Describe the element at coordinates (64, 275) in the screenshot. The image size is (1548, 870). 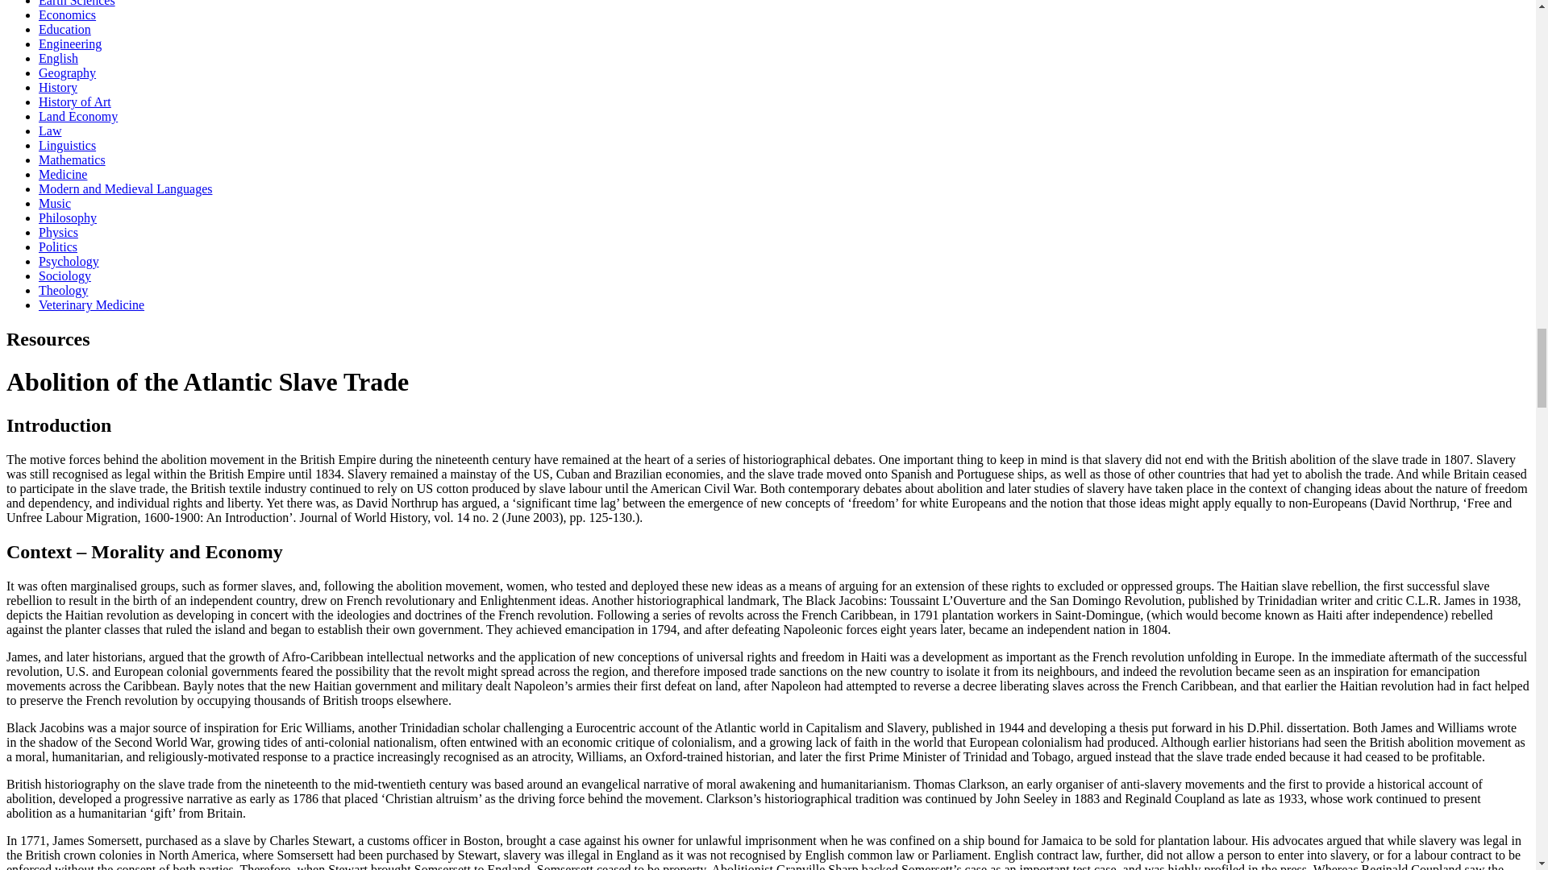
I see `Sociology` at that location.